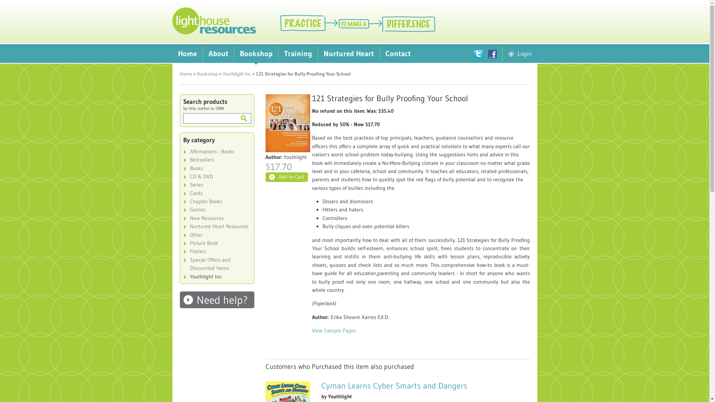 The image size is (715, 402). Describe the element at coordinates (217, 300) in the screenshot. I see `Need help?` at that location.